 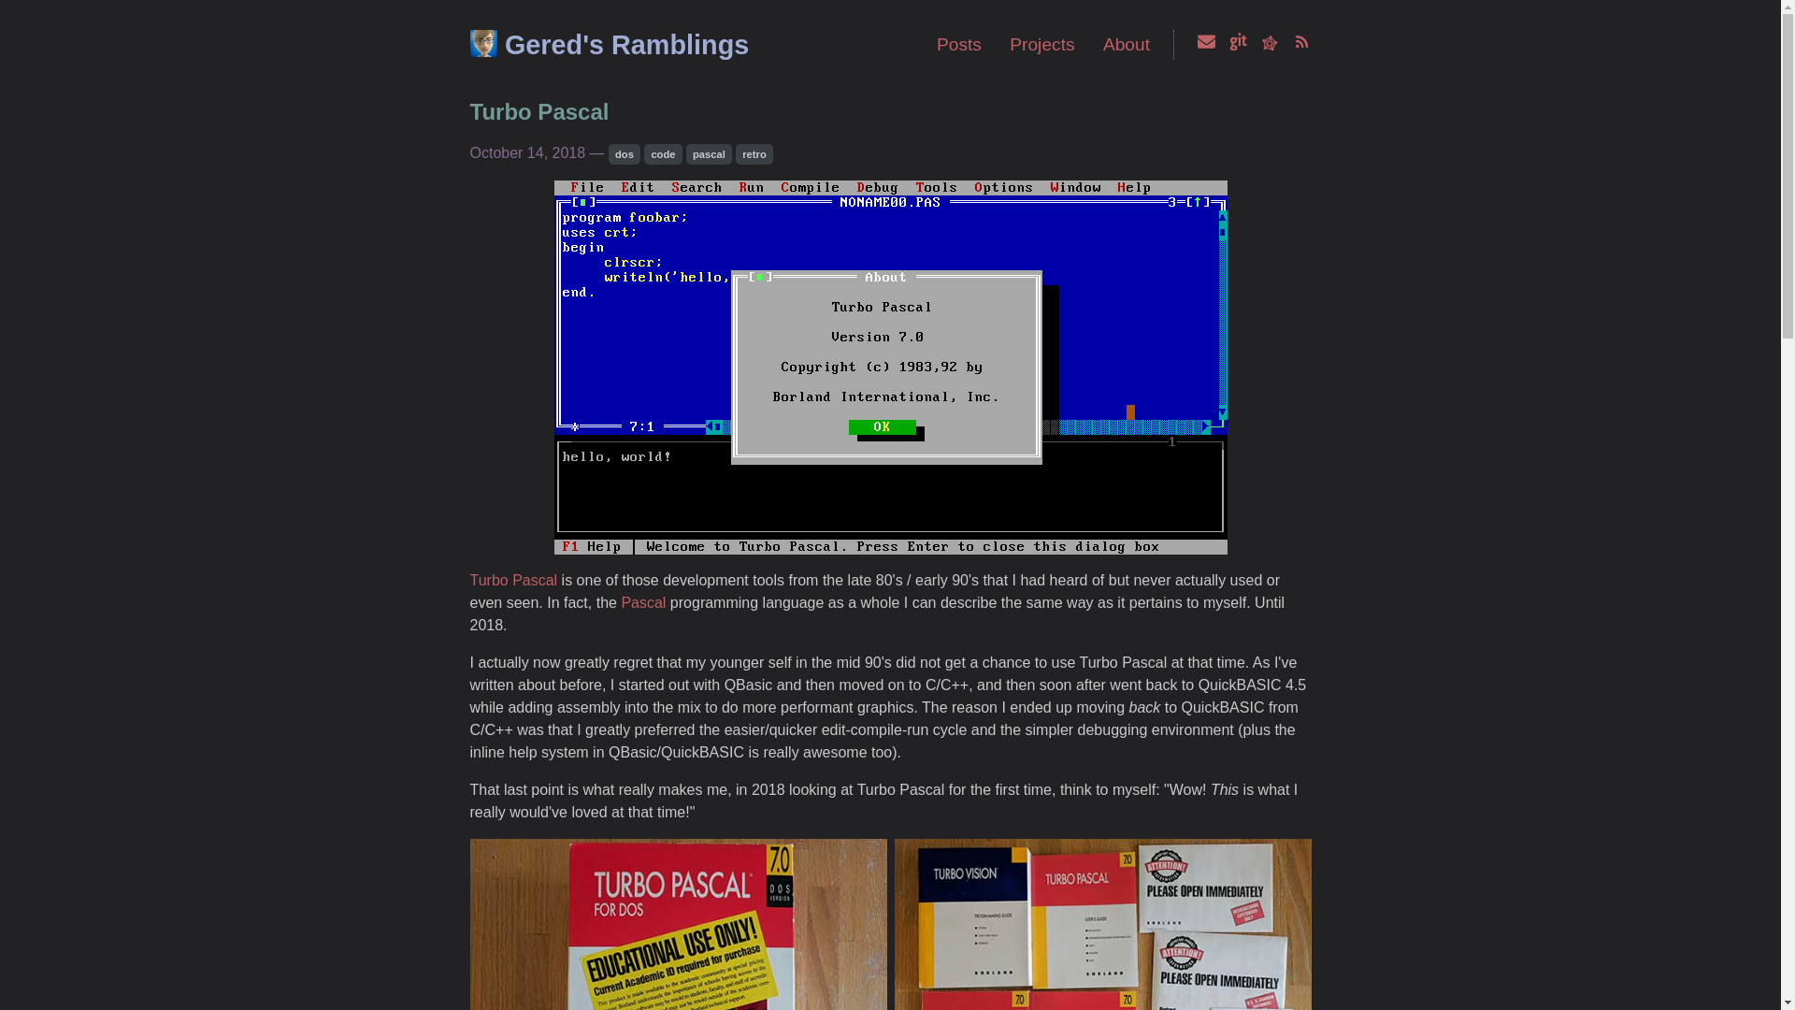 What do you see at coordinates (709, 154) in the screenshot?
I see `pascal` at bounding box center [709, 154].